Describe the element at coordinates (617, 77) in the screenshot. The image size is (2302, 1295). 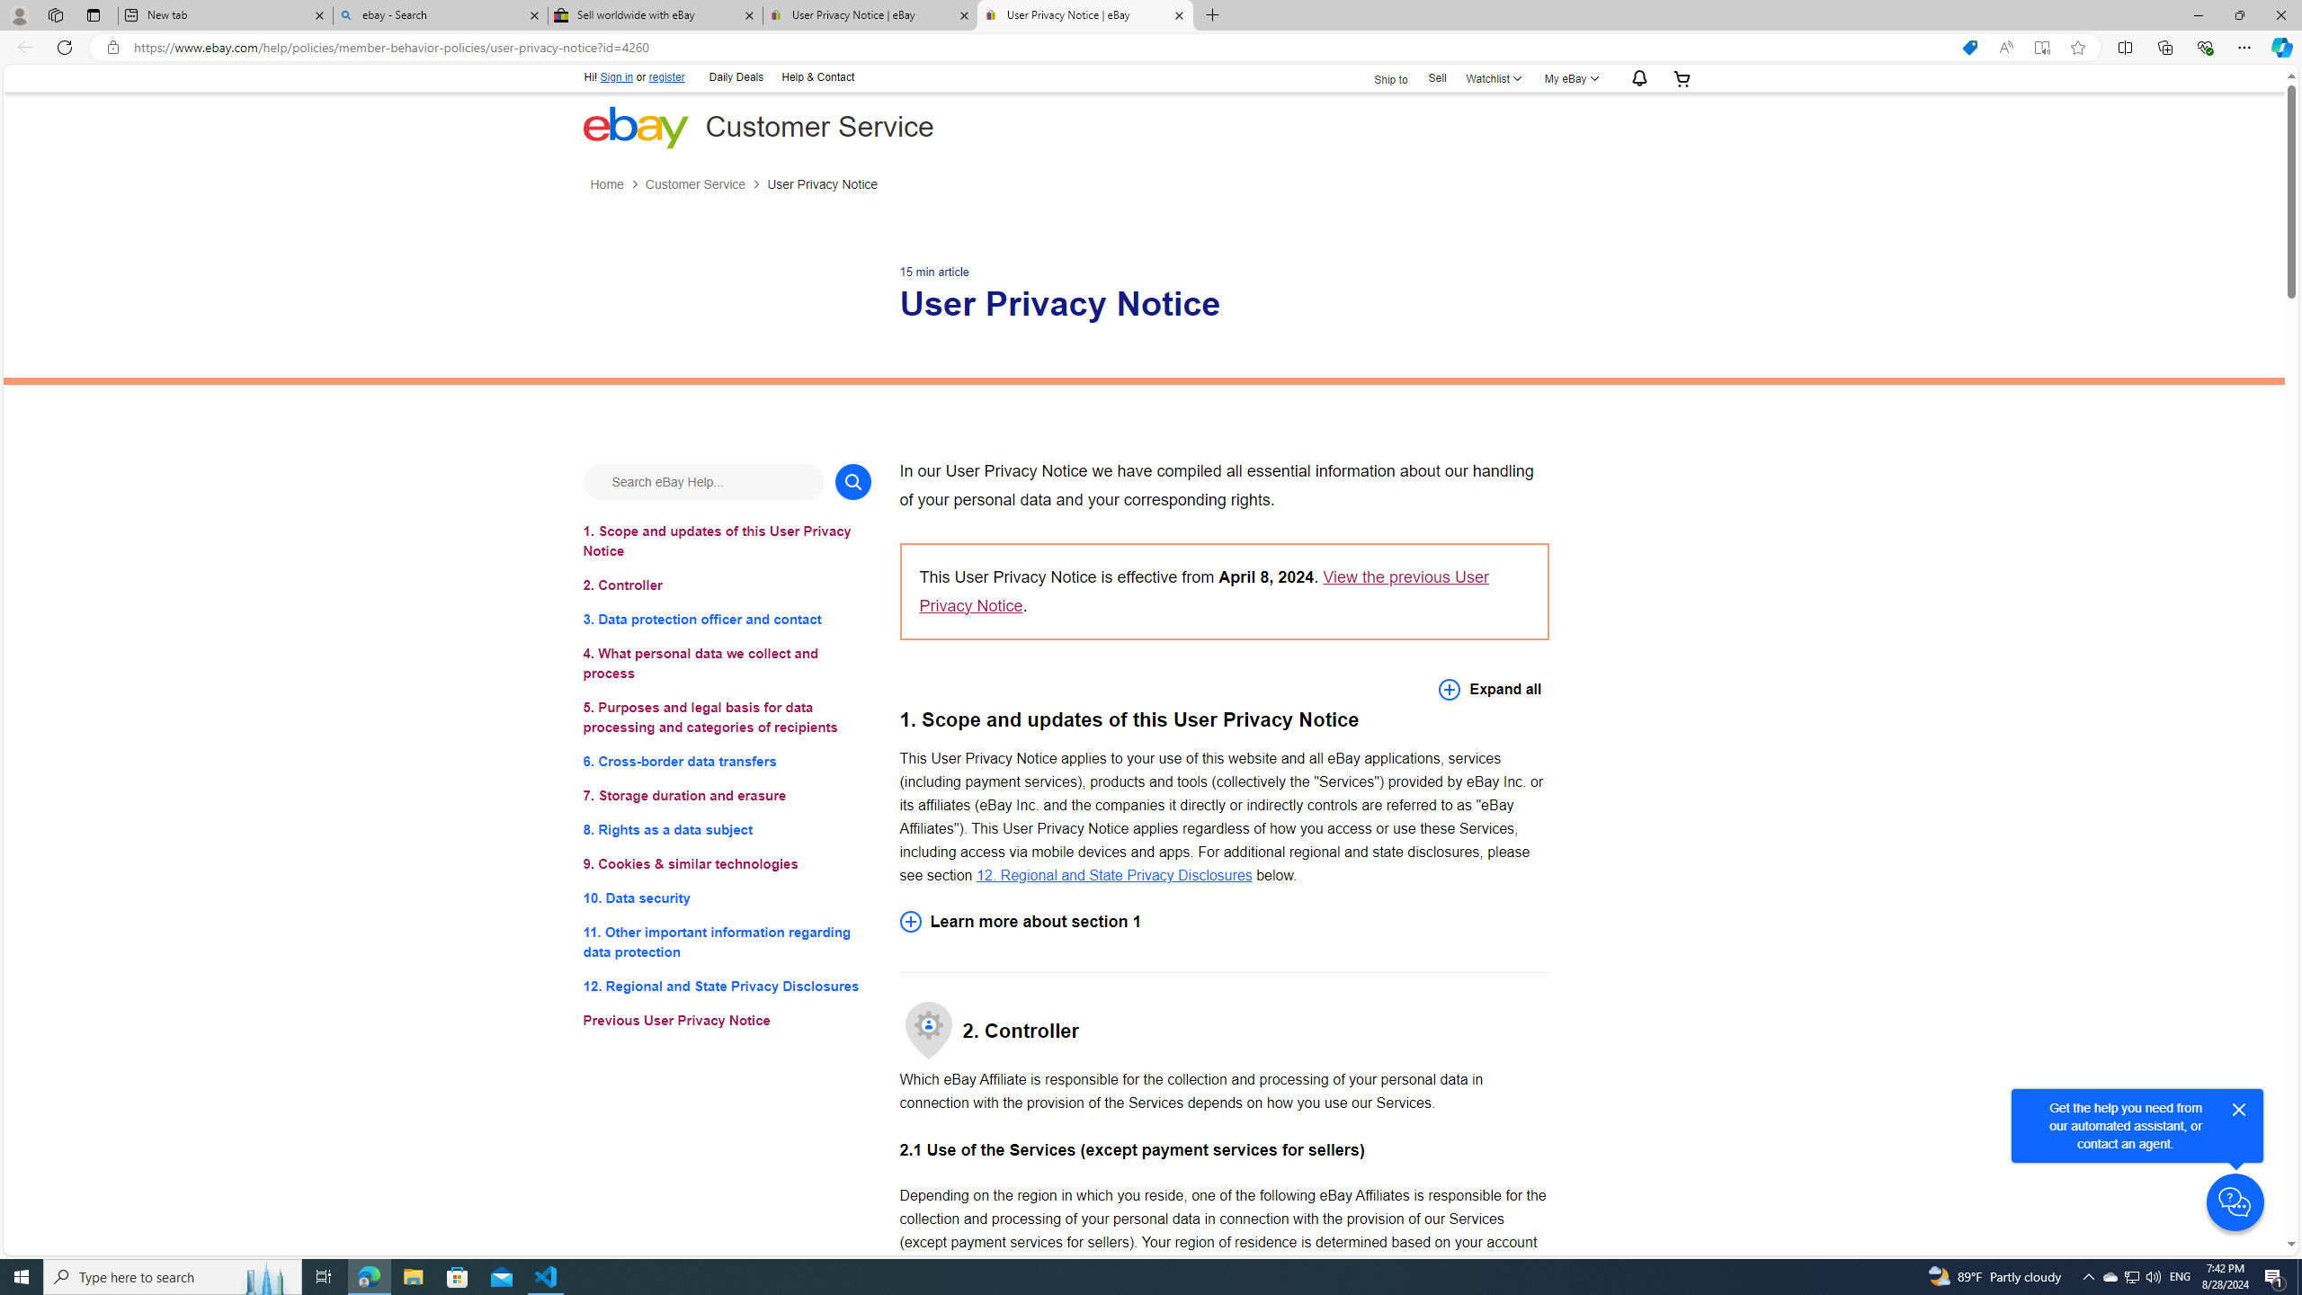
I see `Sign in` at that location.